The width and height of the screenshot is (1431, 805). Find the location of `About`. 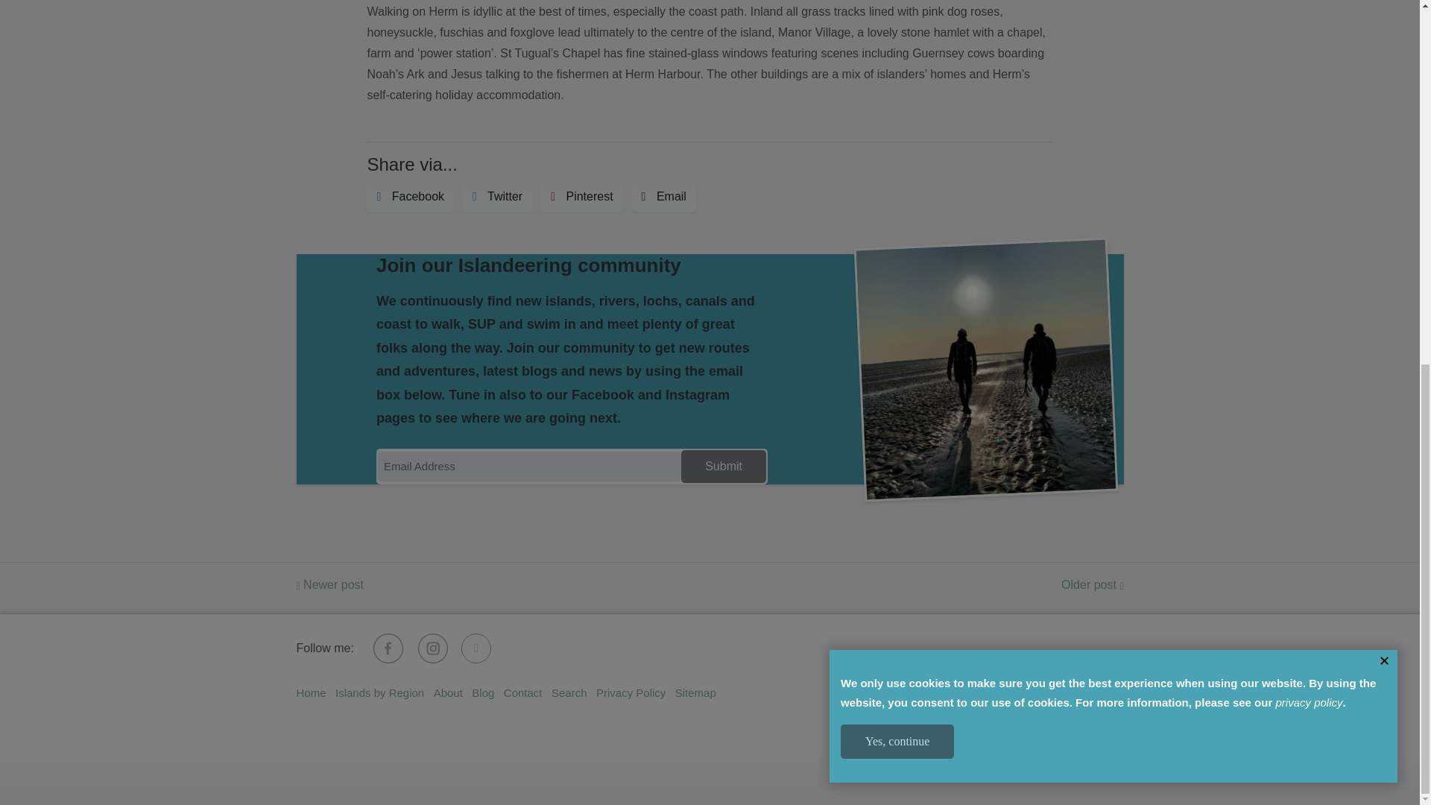

About is located at coordinates (447, 693).